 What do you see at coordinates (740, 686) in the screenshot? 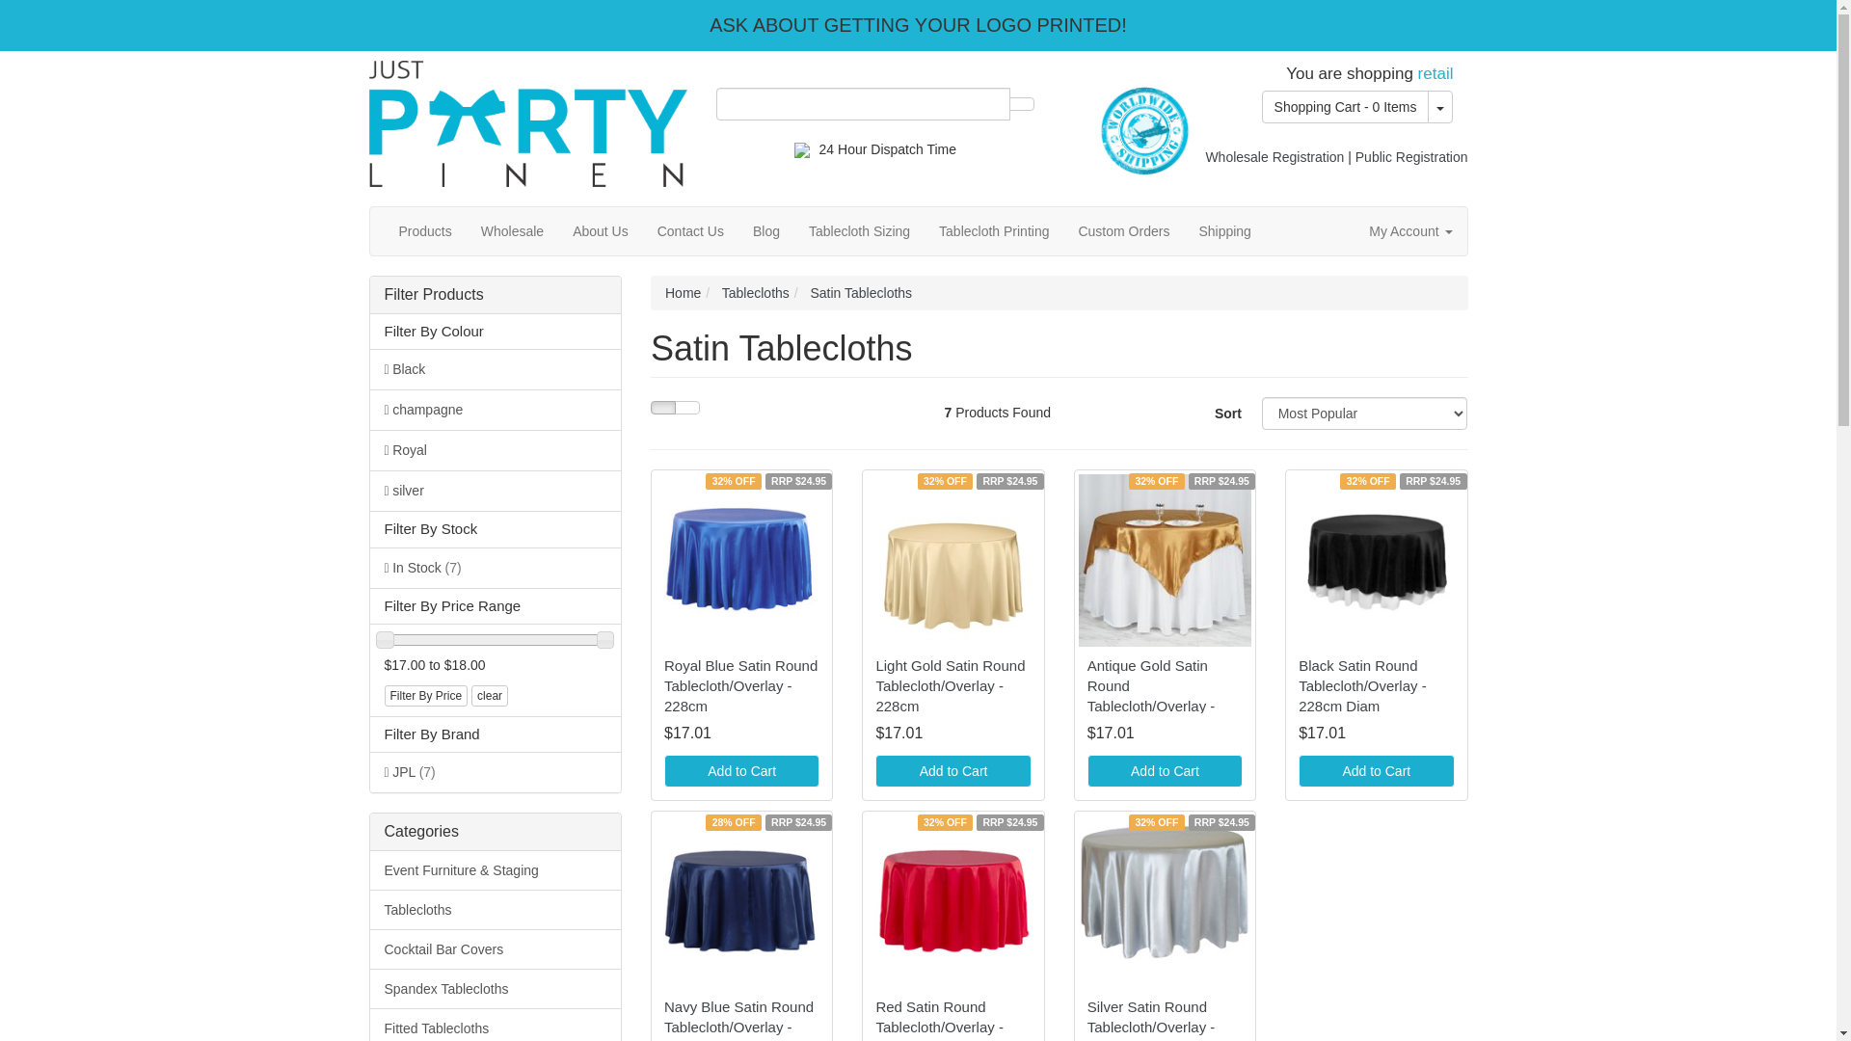
I see `Royal Blue Satin Round Tablecloth/Overlay - 228cm` at bounding box center [740, 686].